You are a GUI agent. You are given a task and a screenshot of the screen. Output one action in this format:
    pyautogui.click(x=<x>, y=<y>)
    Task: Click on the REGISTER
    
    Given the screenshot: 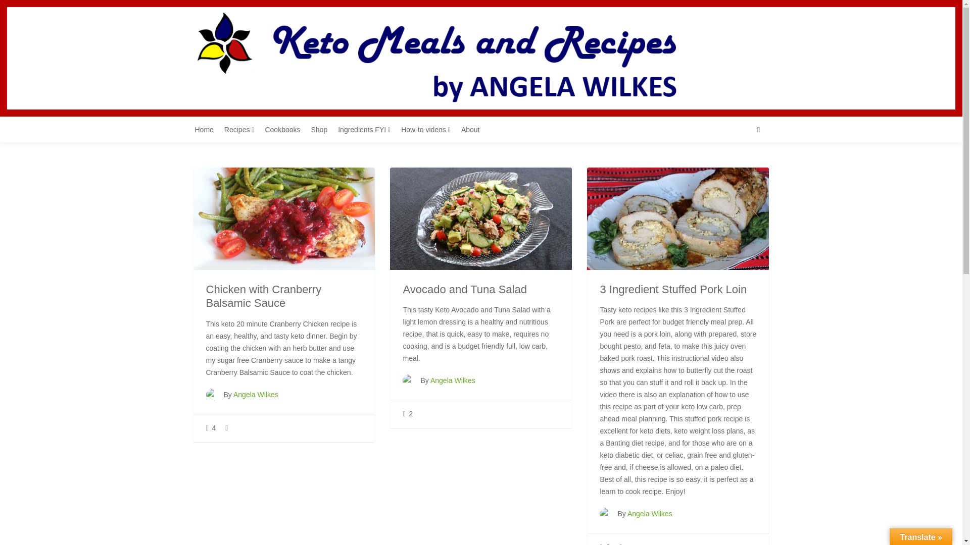 What is the action you would take?
    pyautogui.click(x=745, y=50)
    